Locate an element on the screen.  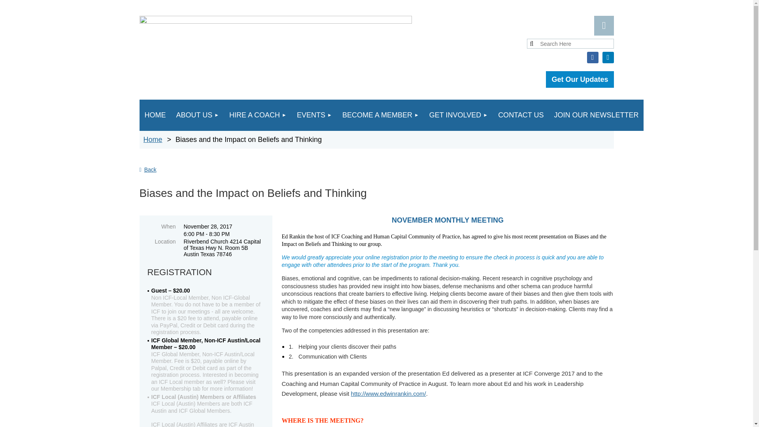
EVENTS is located at coordinates (314, 115).